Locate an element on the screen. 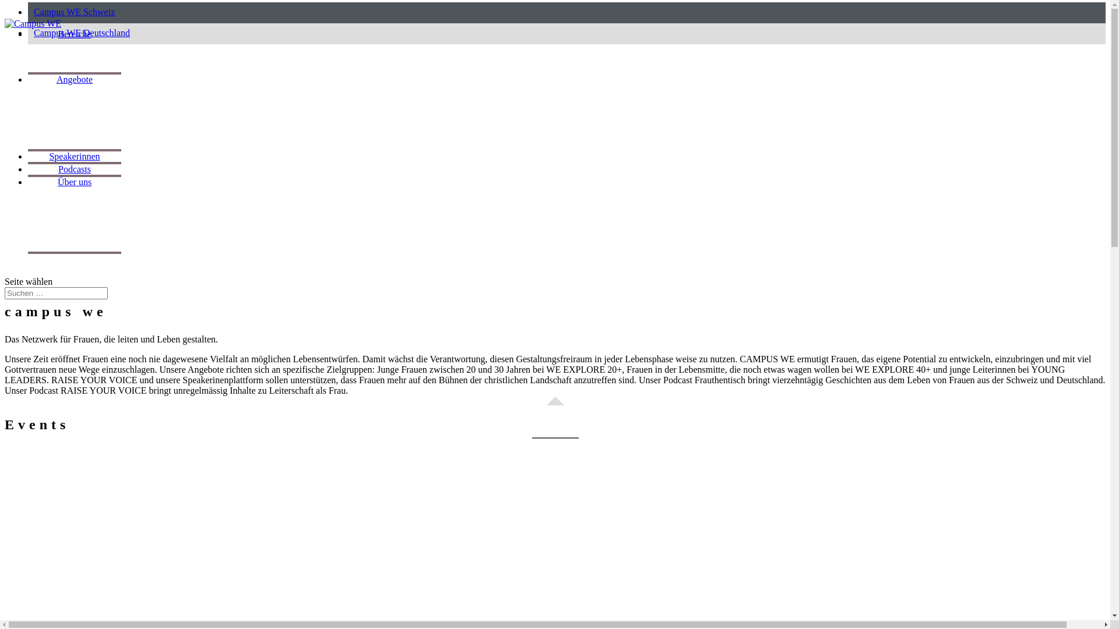  We explore 20+ is located at coordinates (75, 106).